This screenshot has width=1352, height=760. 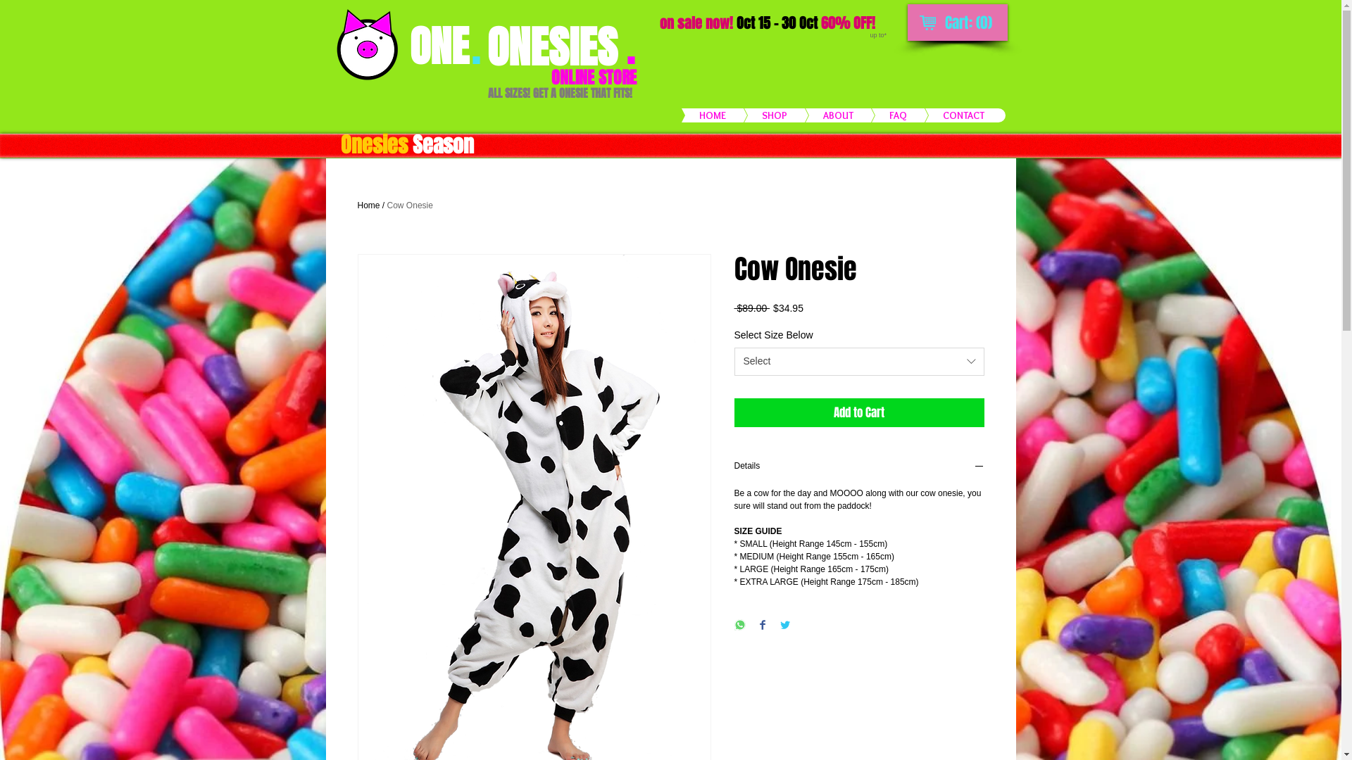 What do you see at coordinates (369, 205) in the screenshot?
I see `Home` at bounding box center [369, 205].